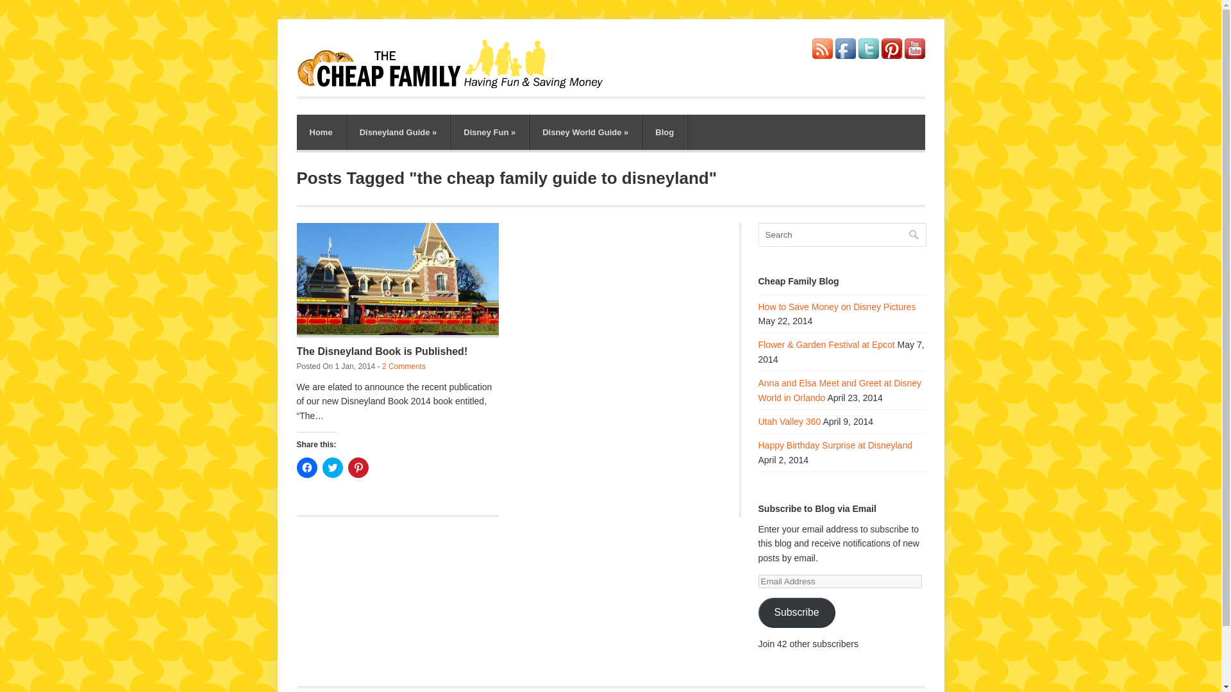 Image resolution: width=1231 pixels, height=692 pixels. Describe the element at coordinates (331, 468) in the screenshot. I see `Click to share on Twitter` at that location.